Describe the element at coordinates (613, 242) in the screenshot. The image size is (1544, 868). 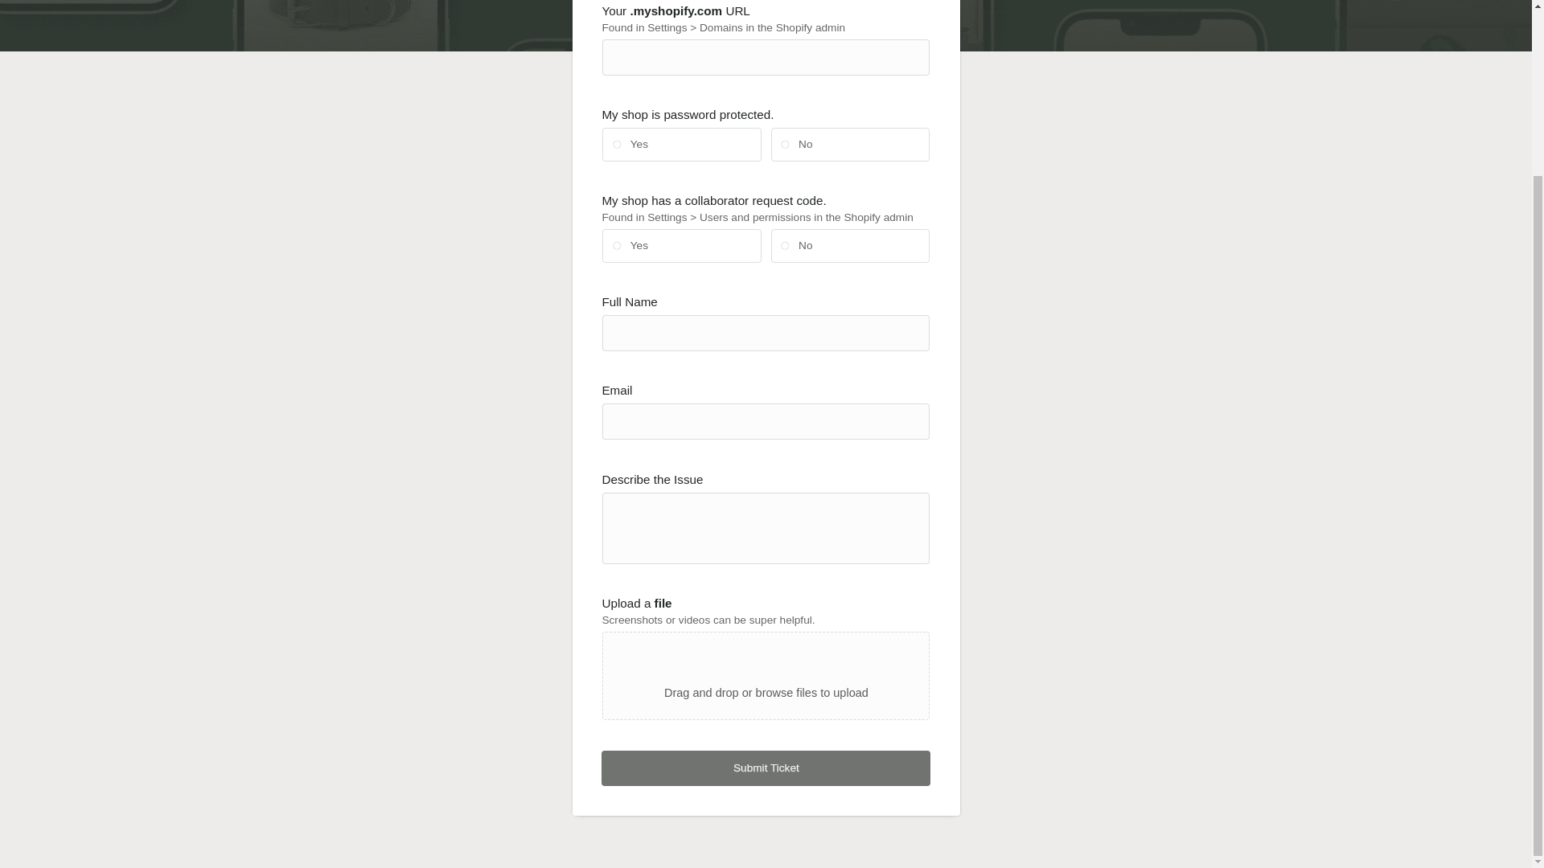
I see `Yes` at that location.